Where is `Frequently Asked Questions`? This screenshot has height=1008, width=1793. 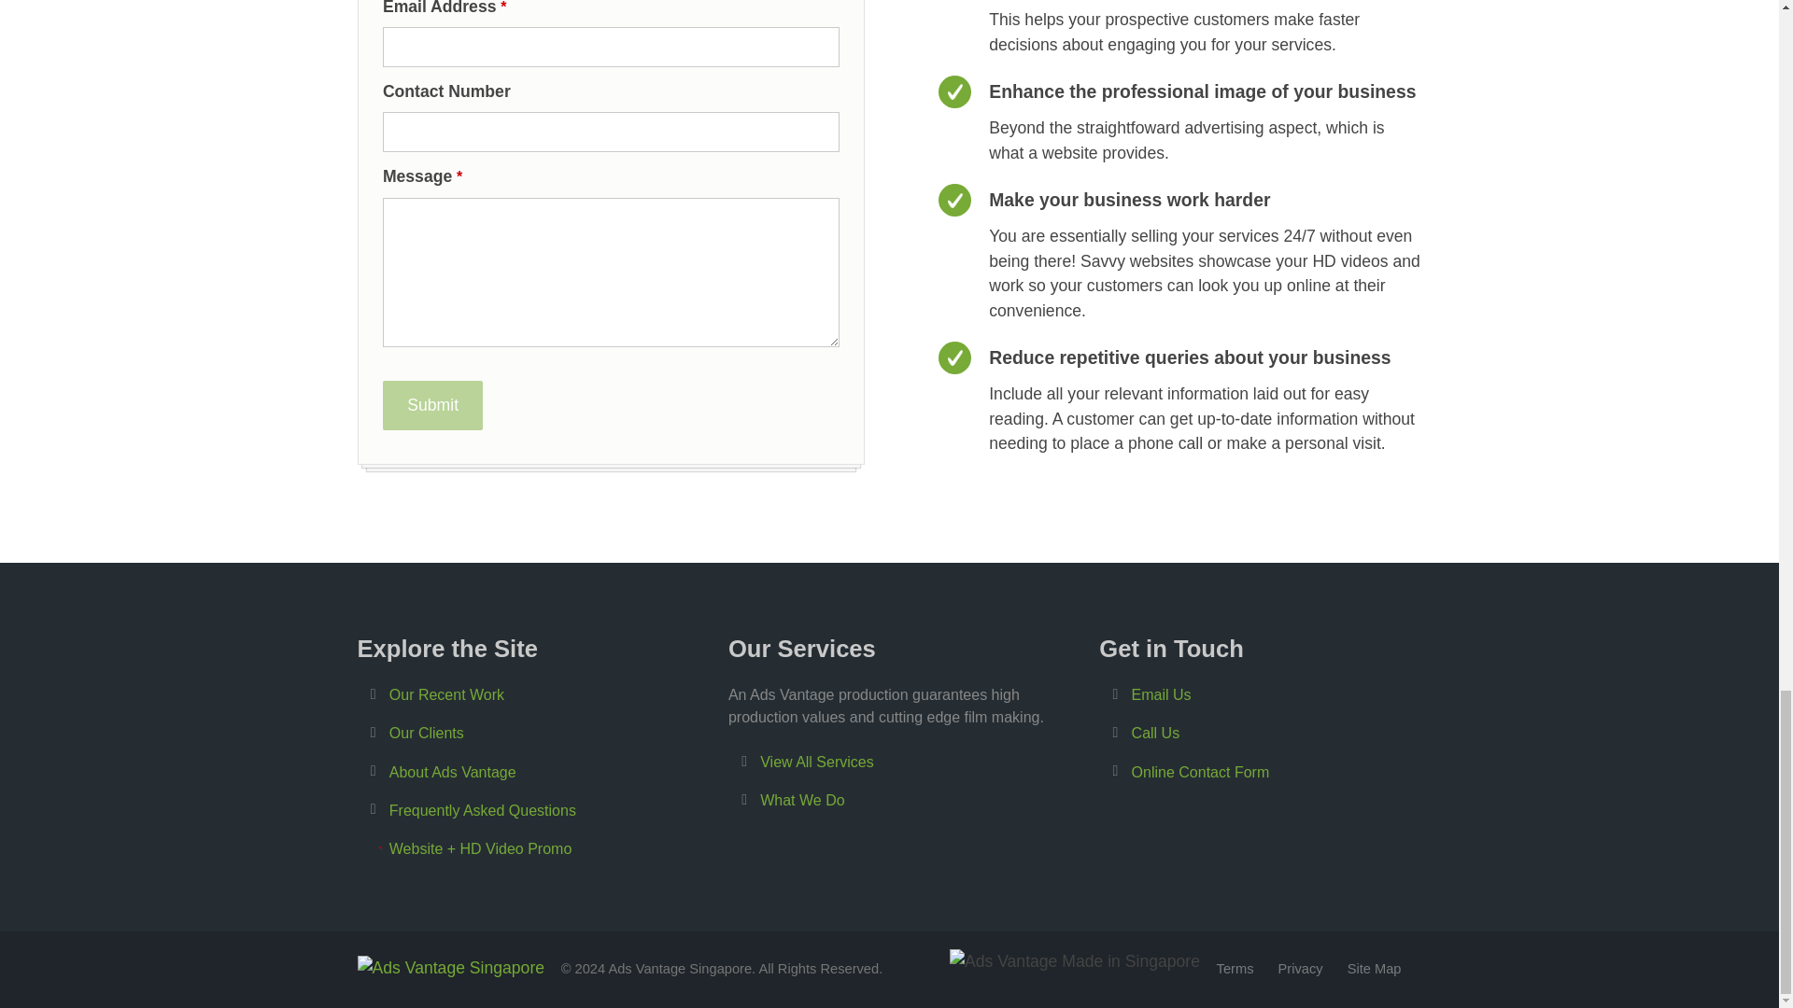
Frequently Asked Questions is located at coordinates (482, 810).